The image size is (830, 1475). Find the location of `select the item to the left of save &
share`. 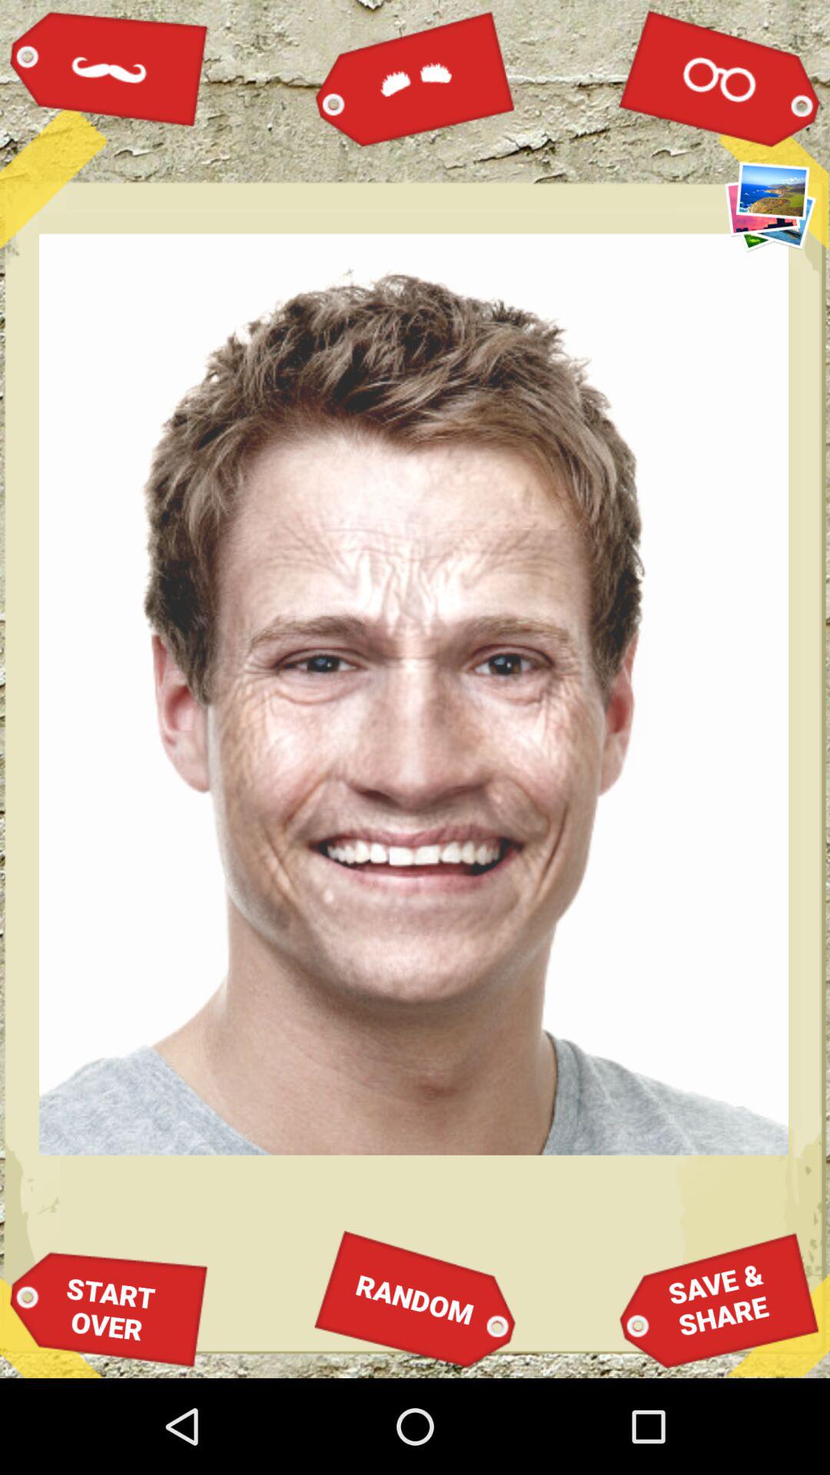

select the item to the left of save &
share is located at coordinates (415, 1299).